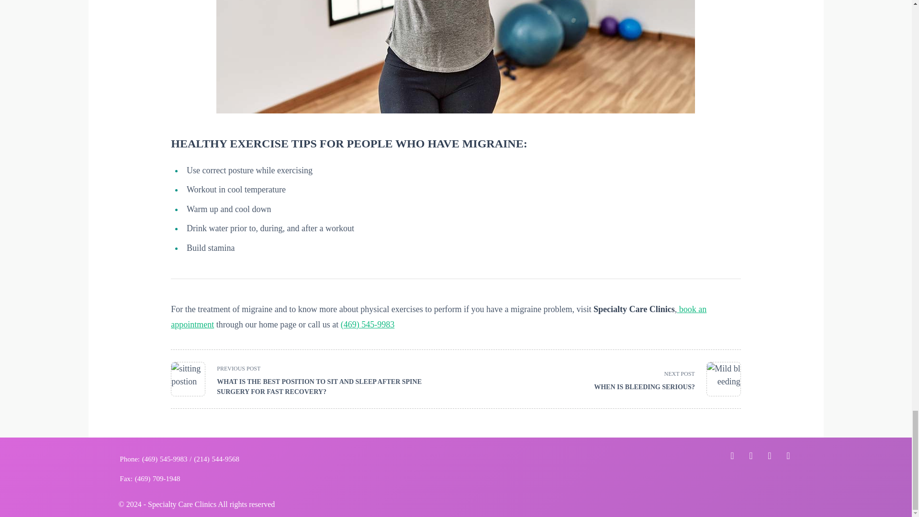  I want to click on book an appointment, so click(661, 379).